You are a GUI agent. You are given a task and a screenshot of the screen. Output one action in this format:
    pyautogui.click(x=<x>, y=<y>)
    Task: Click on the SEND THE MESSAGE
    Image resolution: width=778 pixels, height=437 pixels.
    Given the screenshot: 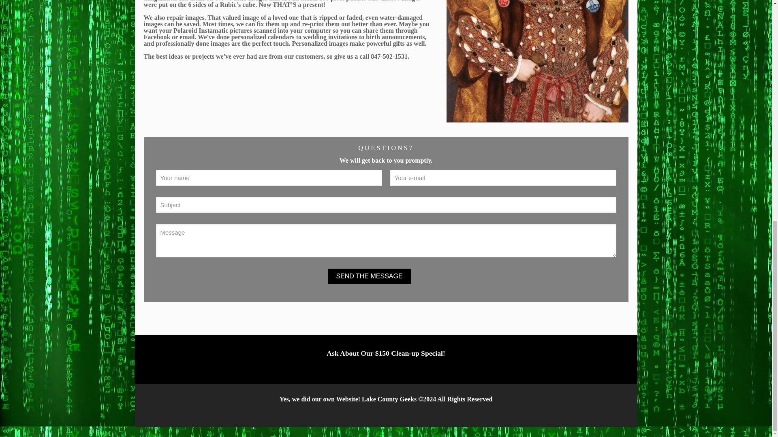 What is the action you would take?
    pyautogui.click(x=369, y=276)
    